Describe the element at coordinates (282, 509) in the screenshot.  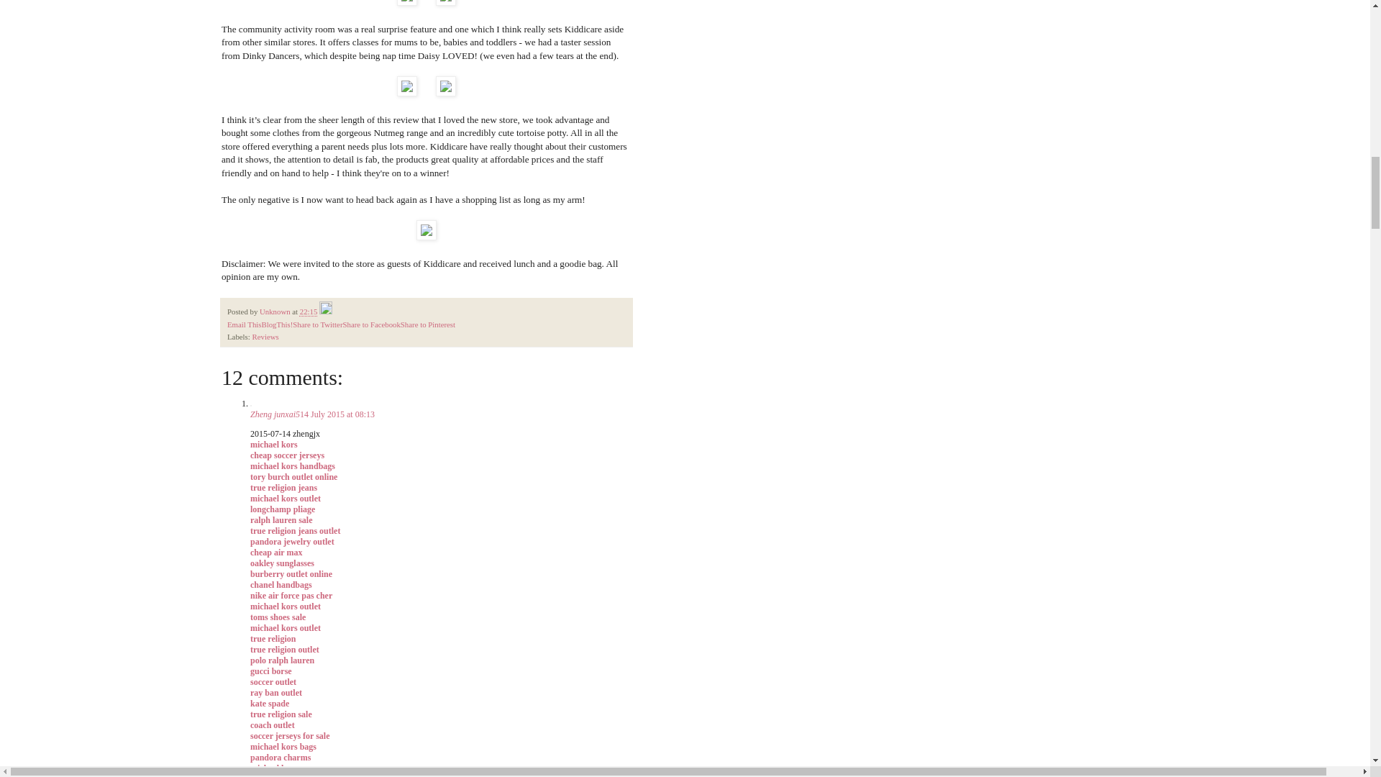
I see `longchamp pliage` at that location.